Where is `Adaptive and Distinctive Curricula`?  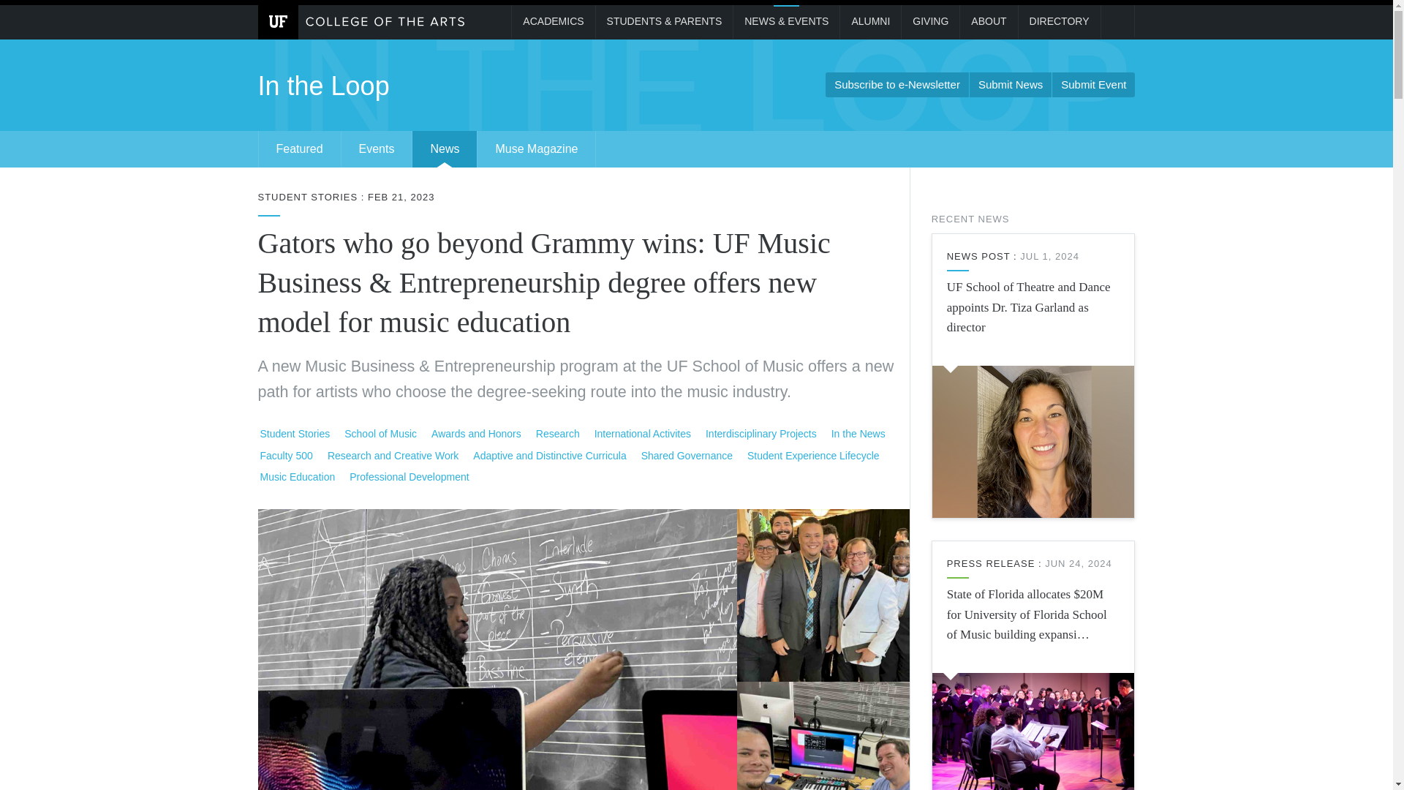
Adaptive and Distinctive Curricula is located at coordinates (550, 456).